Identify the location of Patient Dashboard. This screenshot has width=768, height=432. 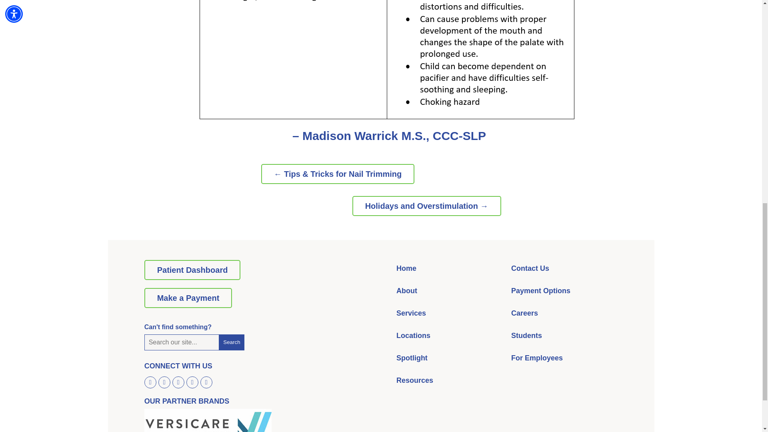
(192, 270).